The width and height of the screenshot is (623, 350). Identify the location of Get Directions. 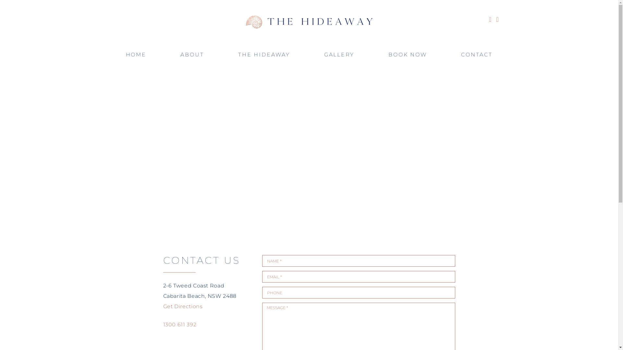
(183, 307).